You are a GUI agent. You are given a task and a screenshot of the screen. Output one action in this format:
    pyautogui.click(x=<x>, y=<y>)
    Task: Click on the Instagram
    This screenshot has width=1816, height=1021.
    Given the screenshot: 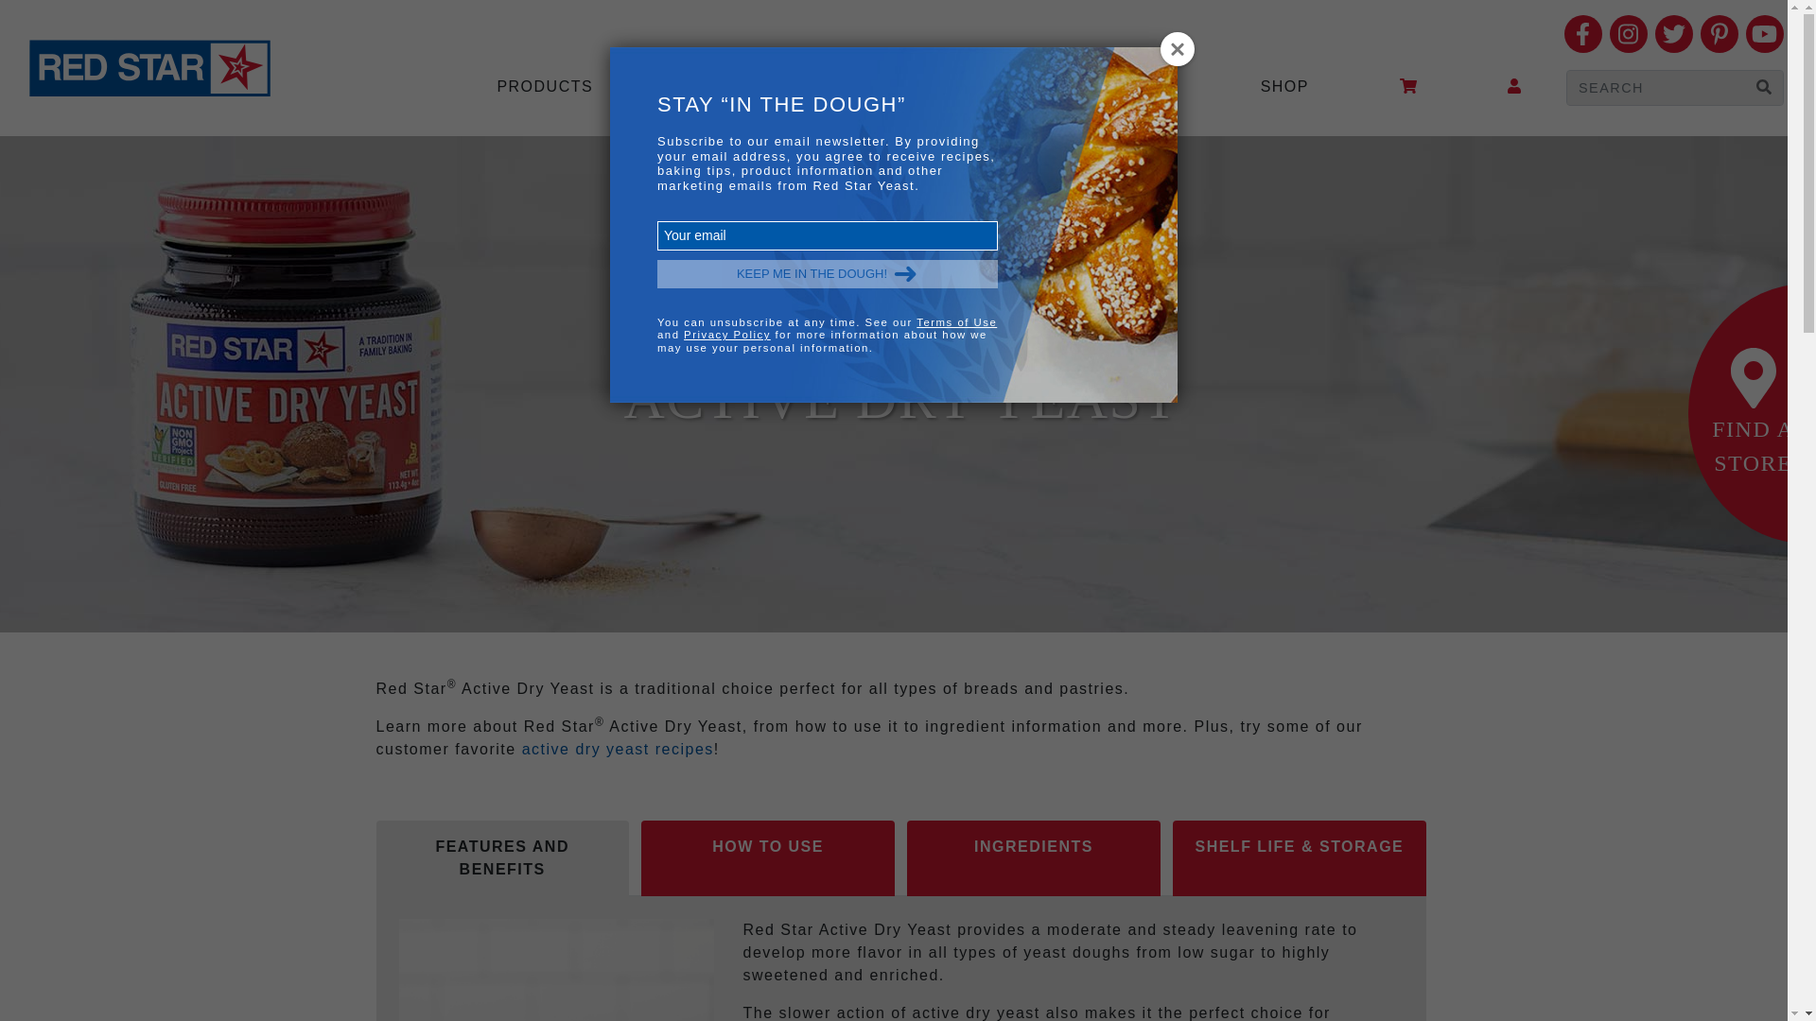 What is the action you would take?
    pyautogui.click(x=1628, y=34)
    